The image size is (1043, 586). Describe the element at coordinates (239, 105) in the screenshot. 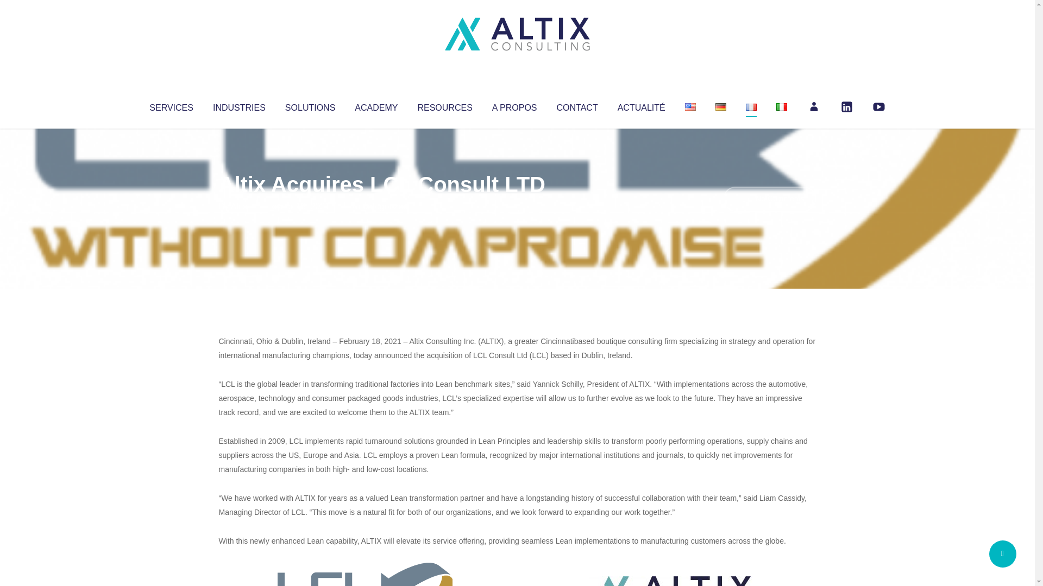

I see `INDUSTRIES` at that location.